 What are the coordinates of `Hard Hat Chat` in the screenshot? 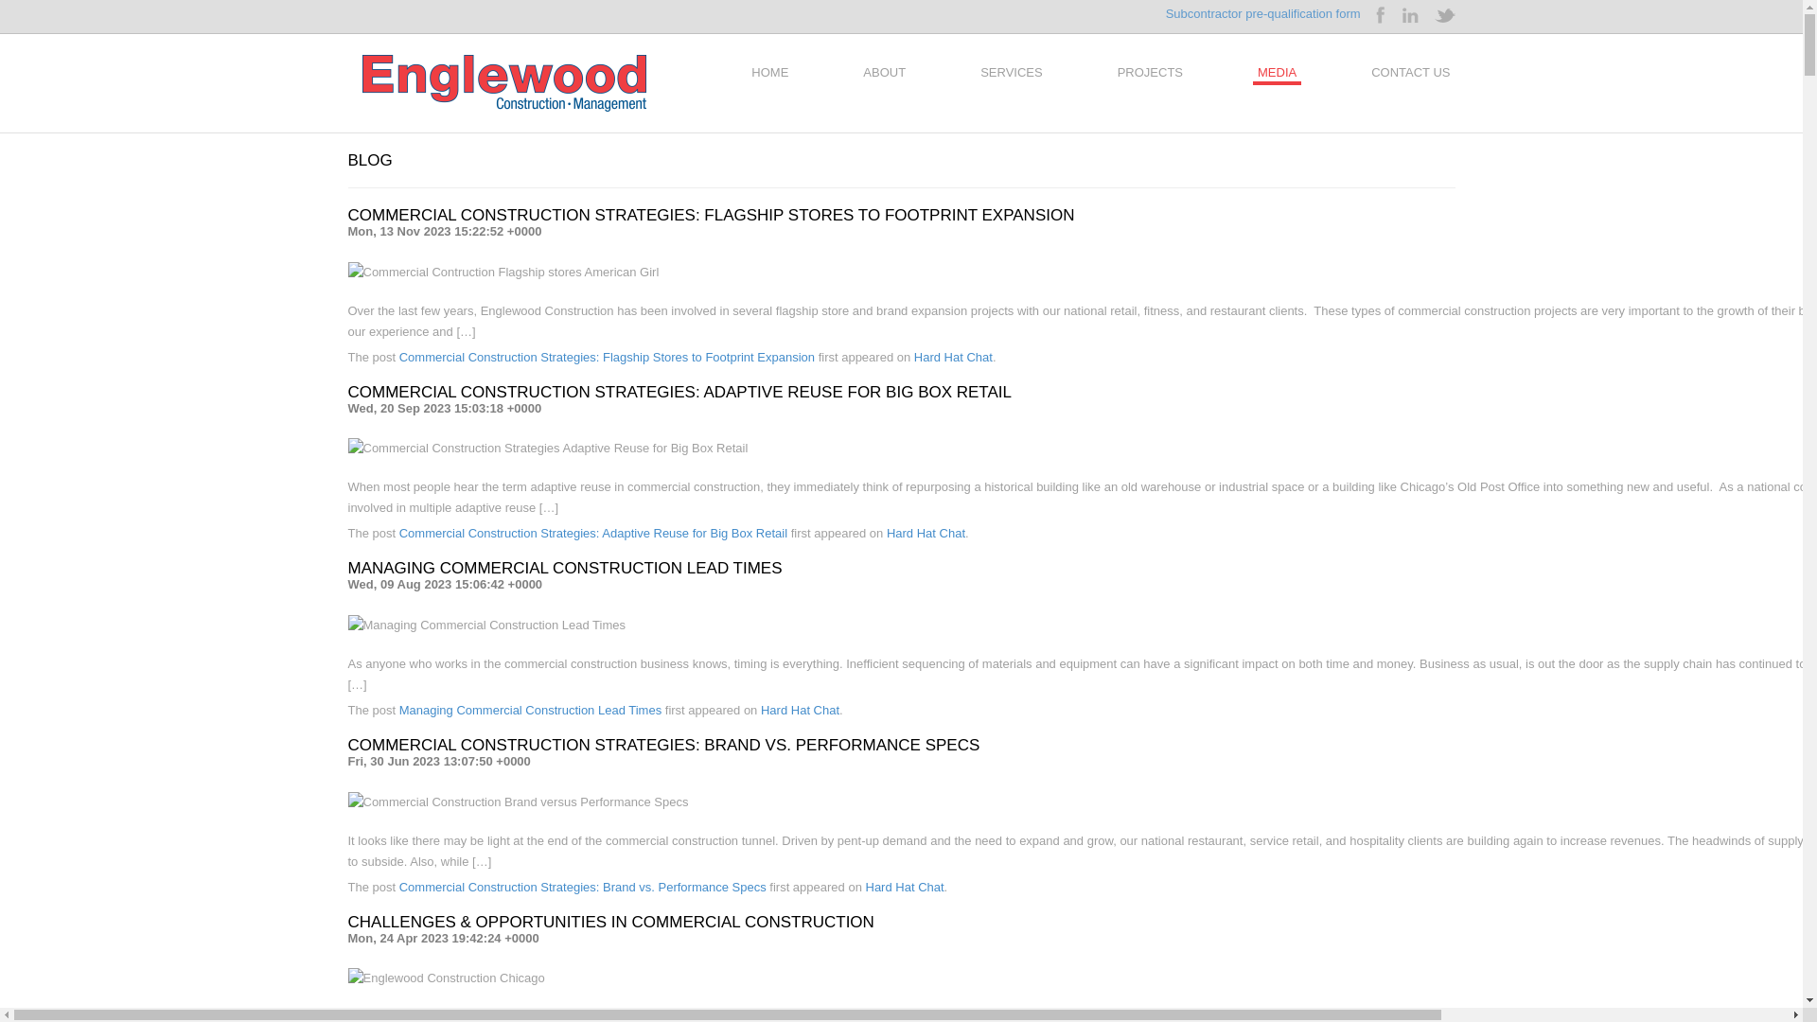 It's located at (954, 357).